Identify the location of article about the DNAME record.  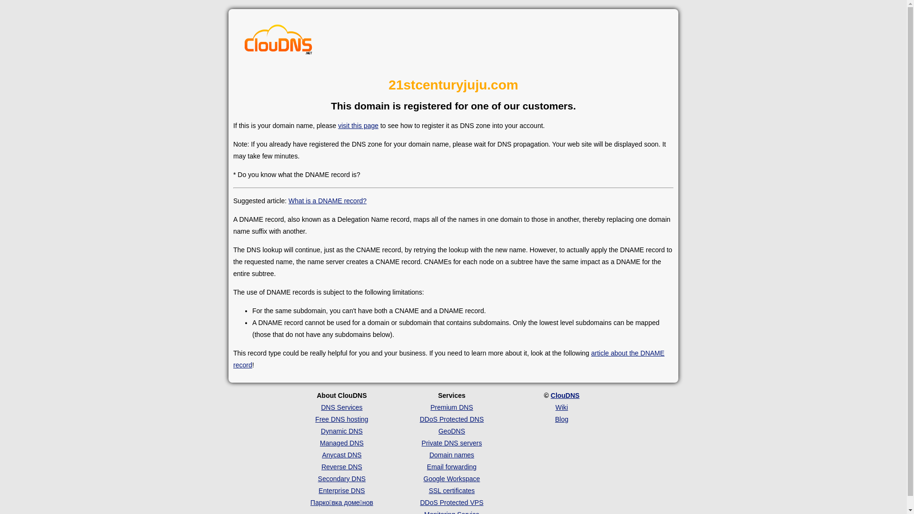
(448, 359).